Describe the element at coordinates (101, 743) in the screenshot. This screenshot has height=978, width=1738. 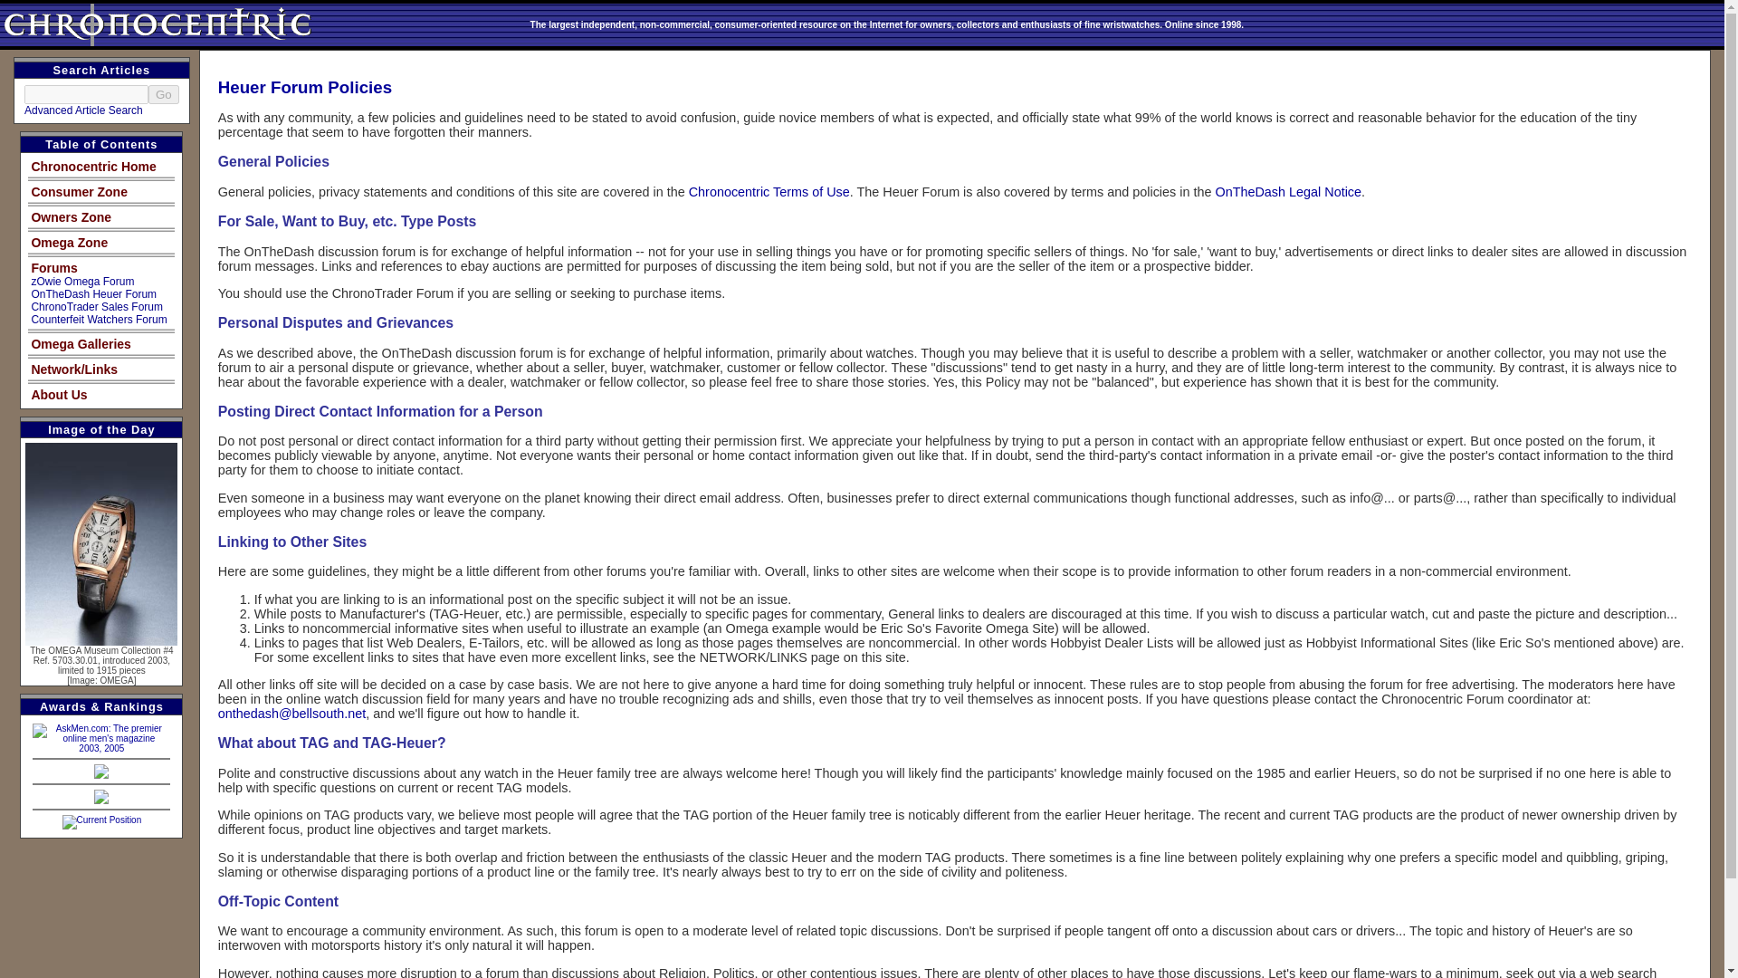
I see `2003, 2005` at that location.